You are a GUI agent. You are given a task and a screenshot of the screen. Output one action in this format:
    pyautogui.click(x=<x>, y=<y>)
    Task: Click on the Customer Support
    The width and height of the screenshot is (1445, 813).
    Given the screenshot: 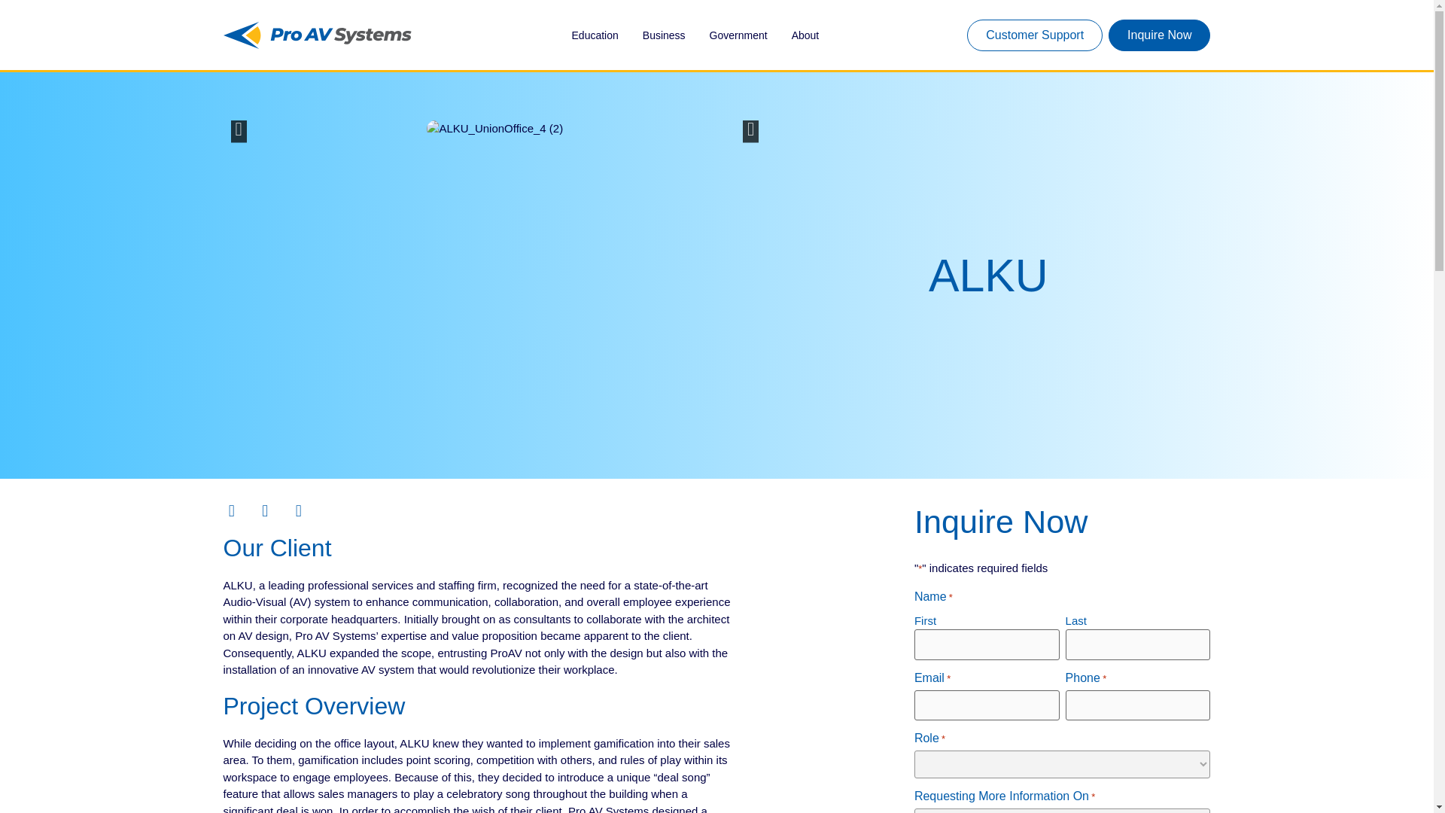 What is the action you would take?
    pyautogui.click(x=1034, y=35)
    